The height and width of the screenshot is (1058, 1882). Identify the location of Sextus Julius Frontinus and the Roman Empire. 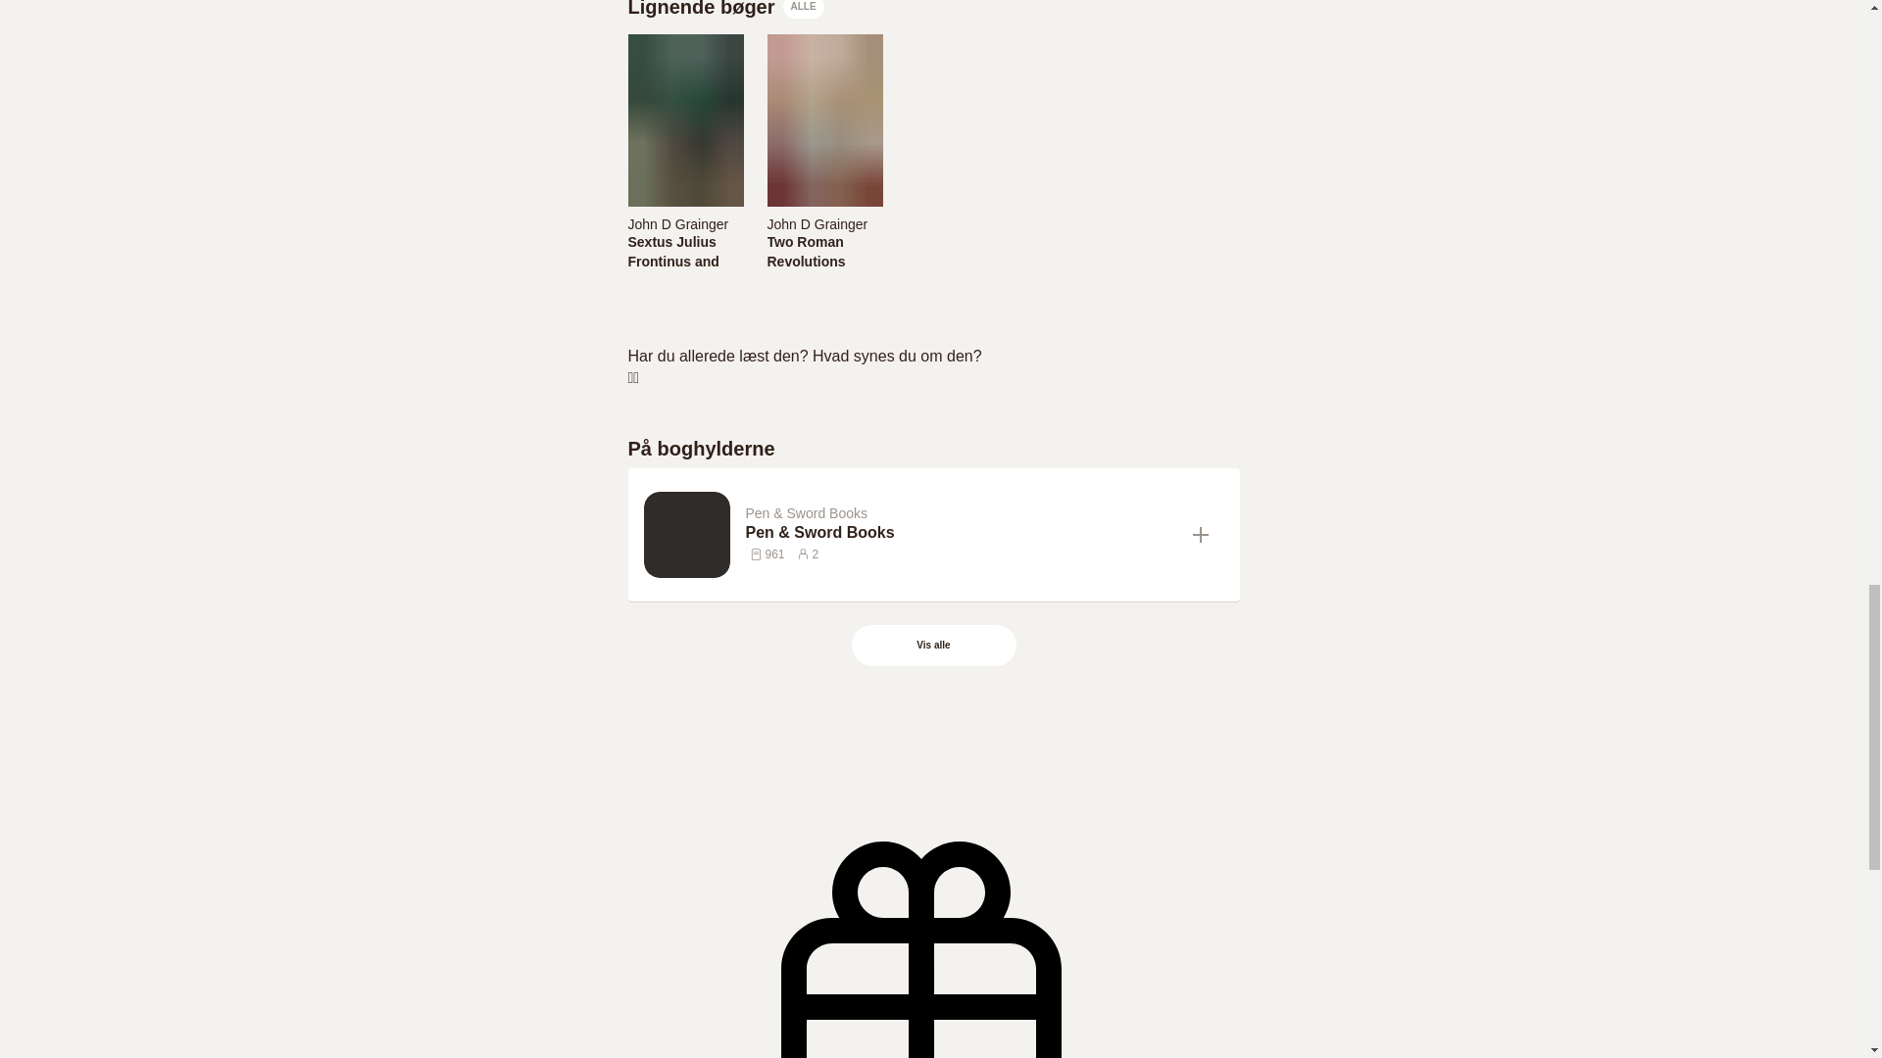
(684, 270).